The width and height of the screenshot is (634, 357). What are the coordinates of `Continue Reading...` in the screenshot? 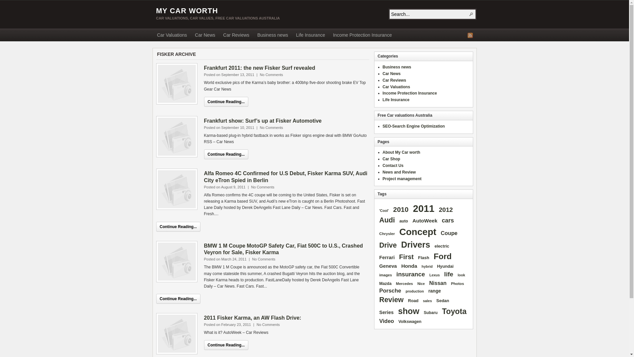 It's located at (227, 154).